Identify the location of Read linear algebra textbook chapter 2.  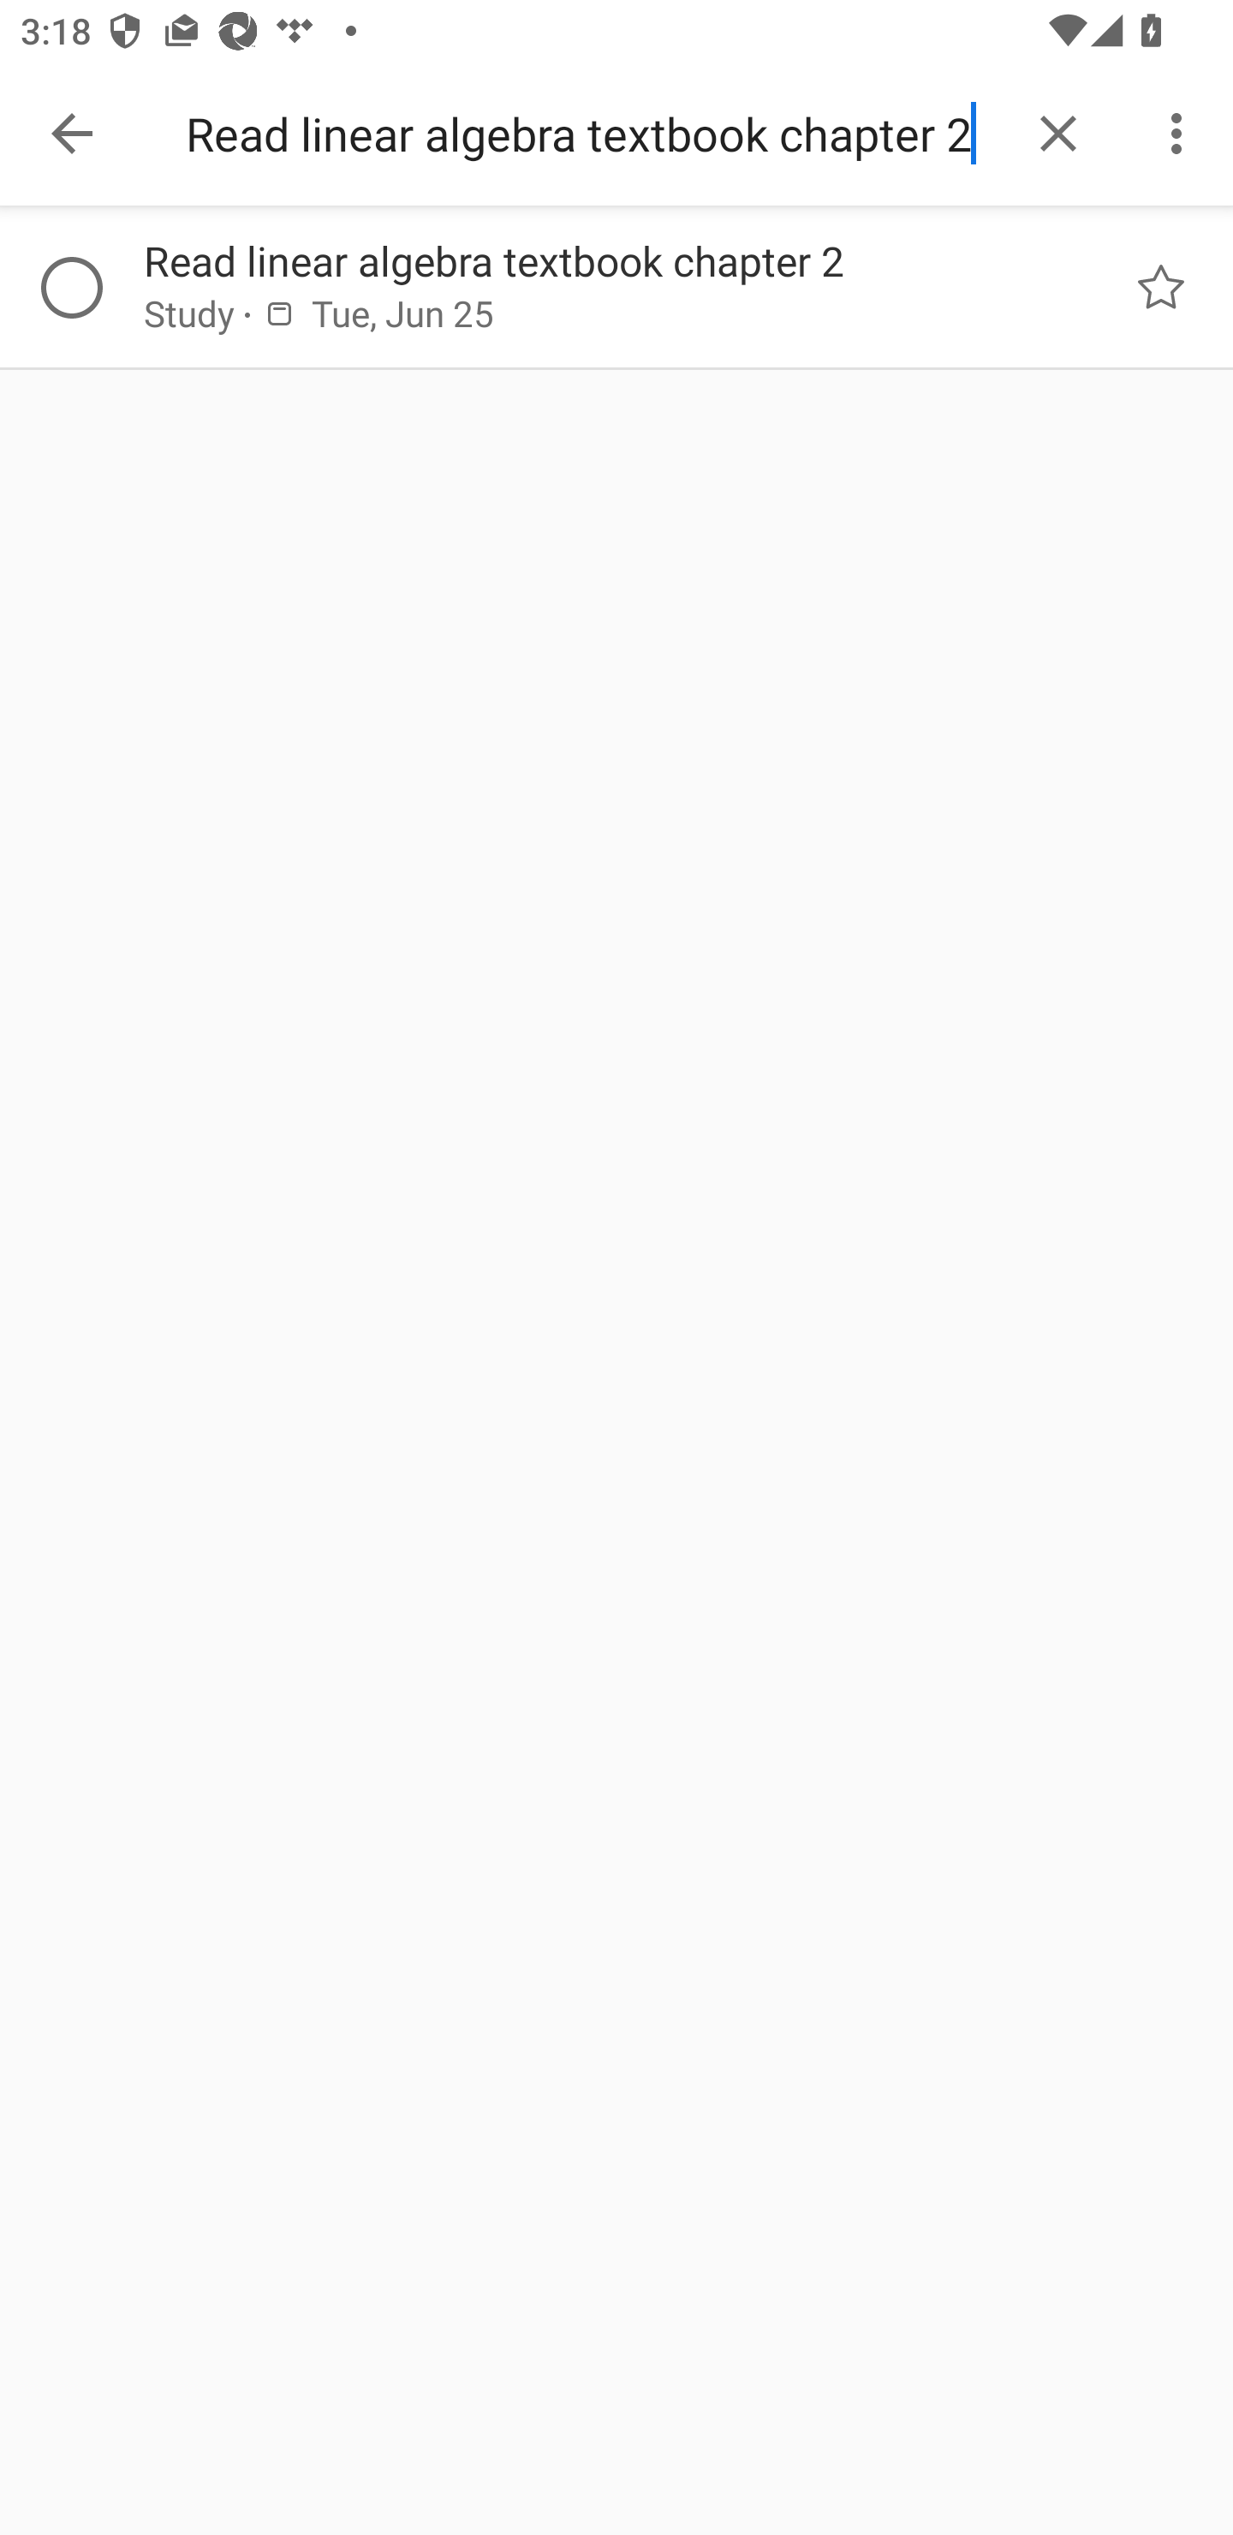
(601, 260).